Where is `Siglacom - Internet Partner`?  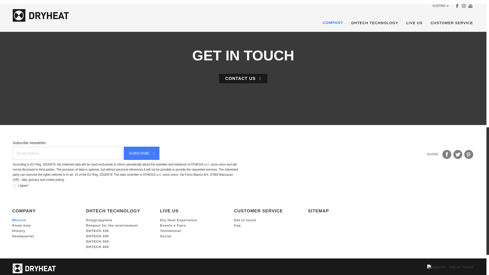 Siglacom - Internet Partner is located at coordinates (450, 267).